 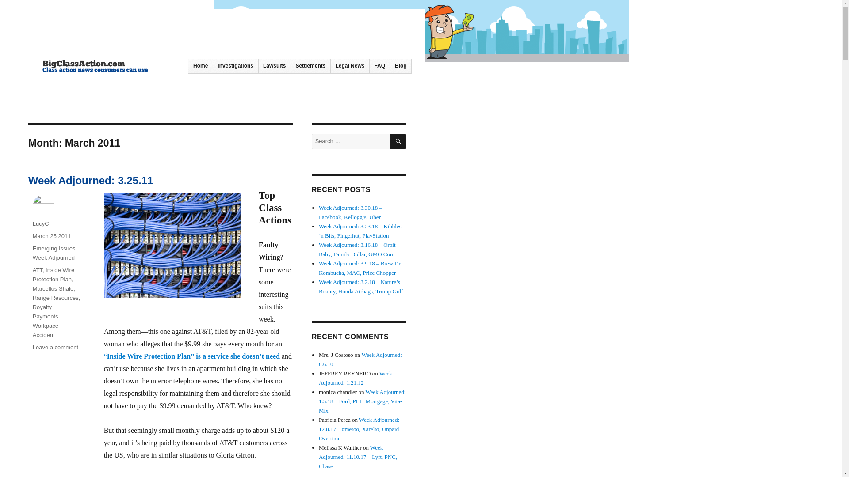 What do you see at coordinates (54, 275) in the screenshot?
I see `Inside Wire Protection Plan` at bounding box center [54, 275].